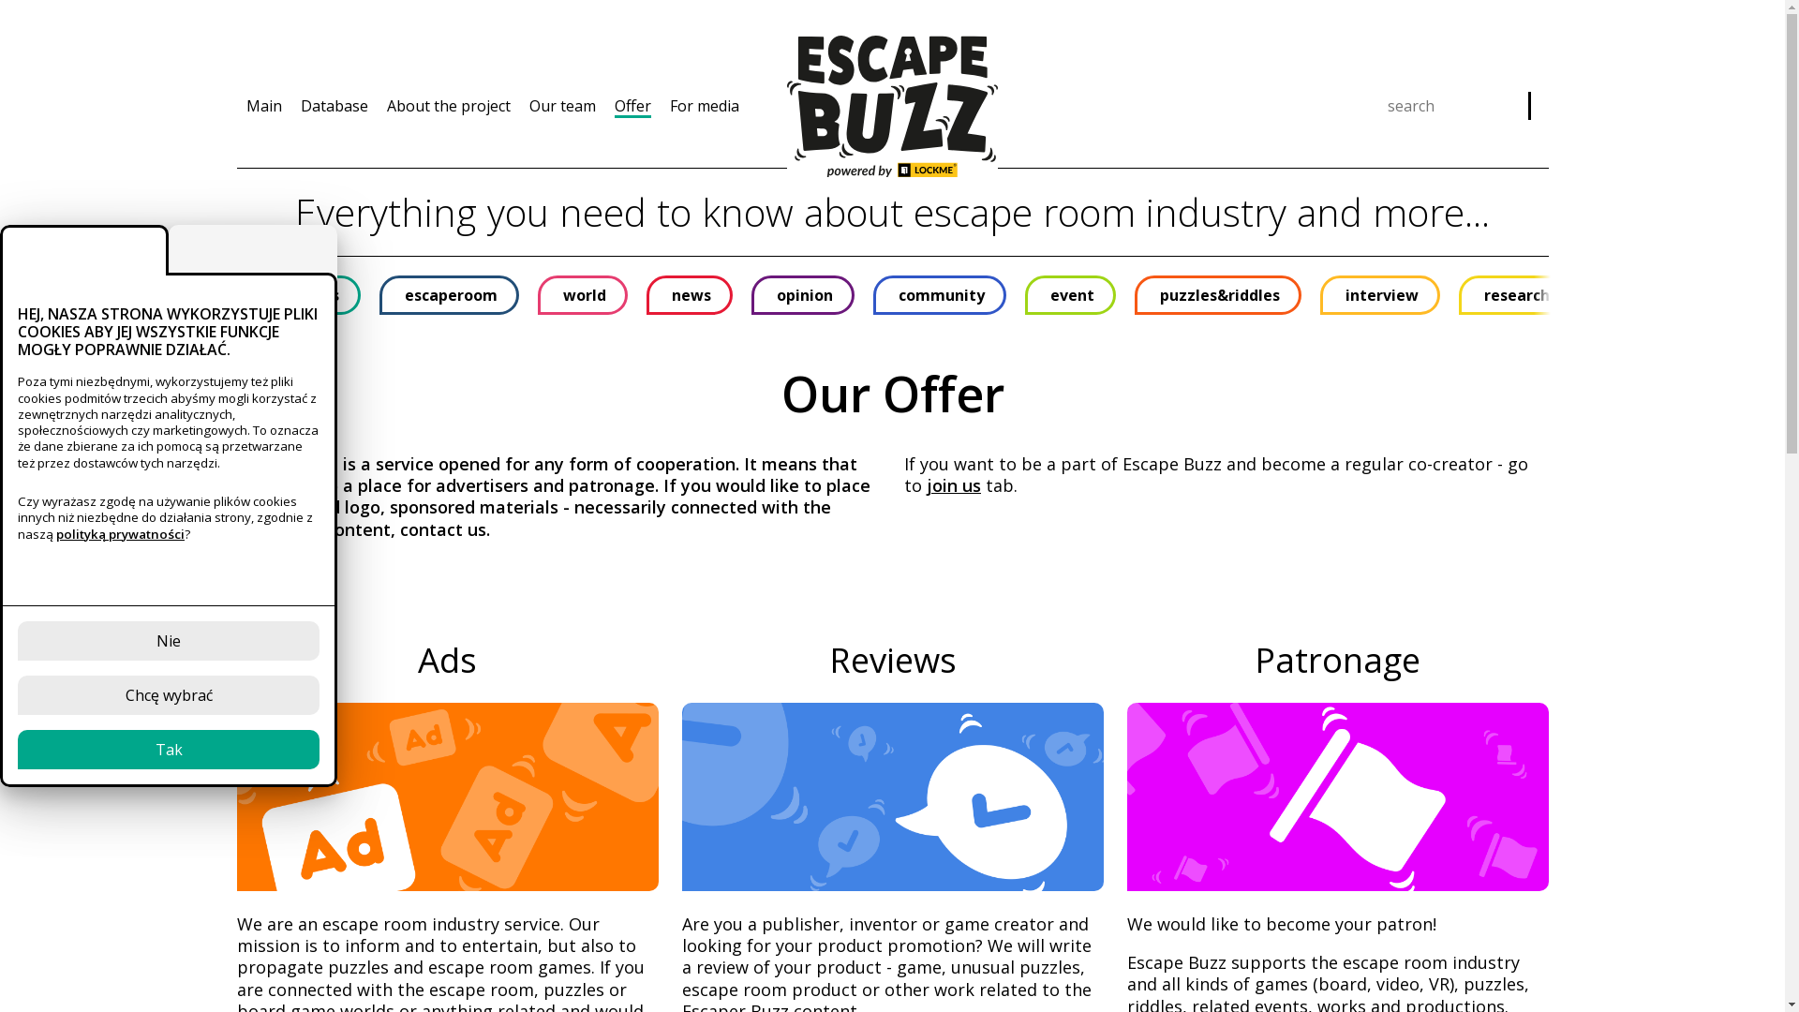  What do you see at coordinates (940, 295) in the screenshot?
I see ` community` at bounding box center [940, 295].